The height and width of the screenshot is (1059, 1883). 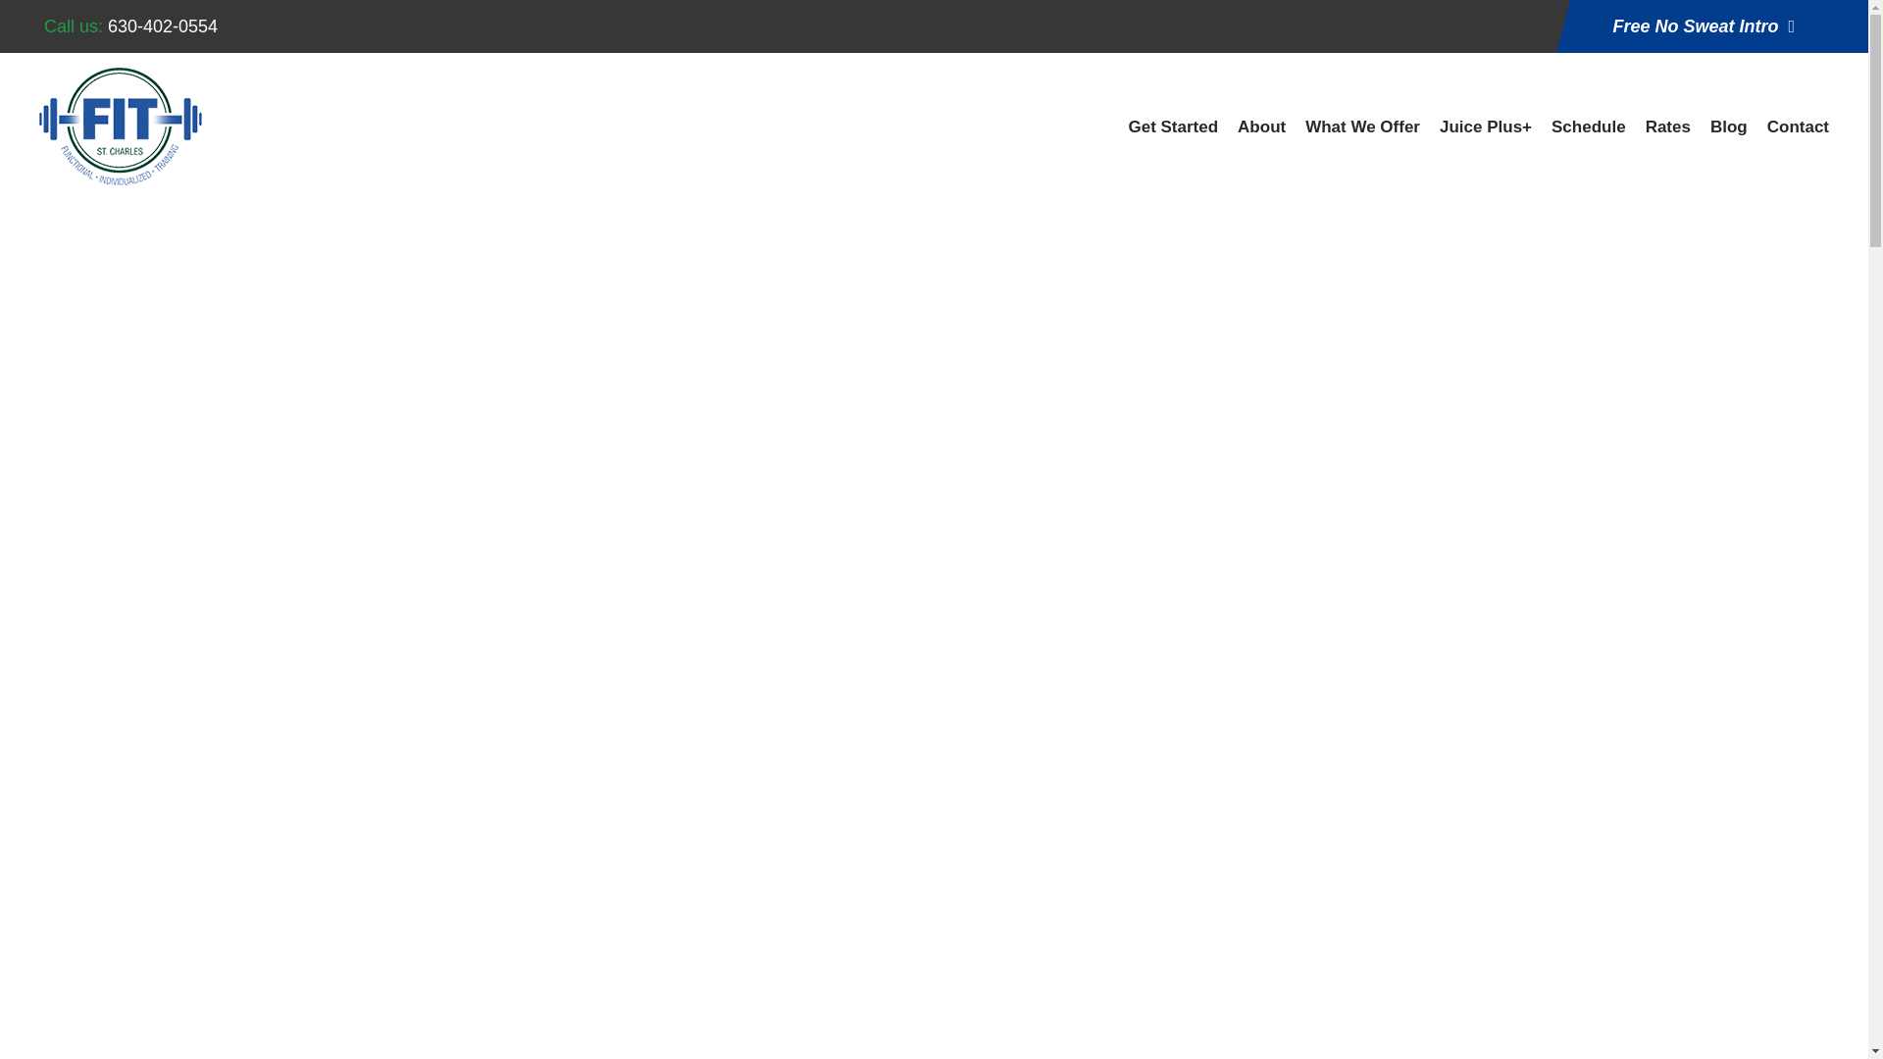 What do you see at coordinates (1589, 137) in the screenshot?
I see `Schedule` at bounding box center [1589, 137].